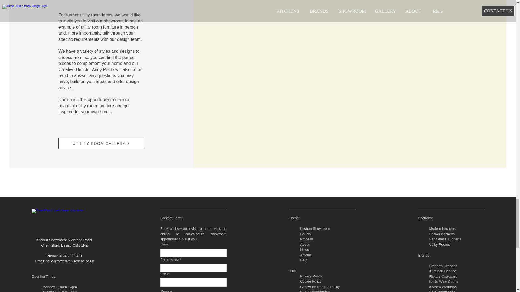 The width and height of the screenshot is (520, 292). I want to click on Process, so click(306, 239).